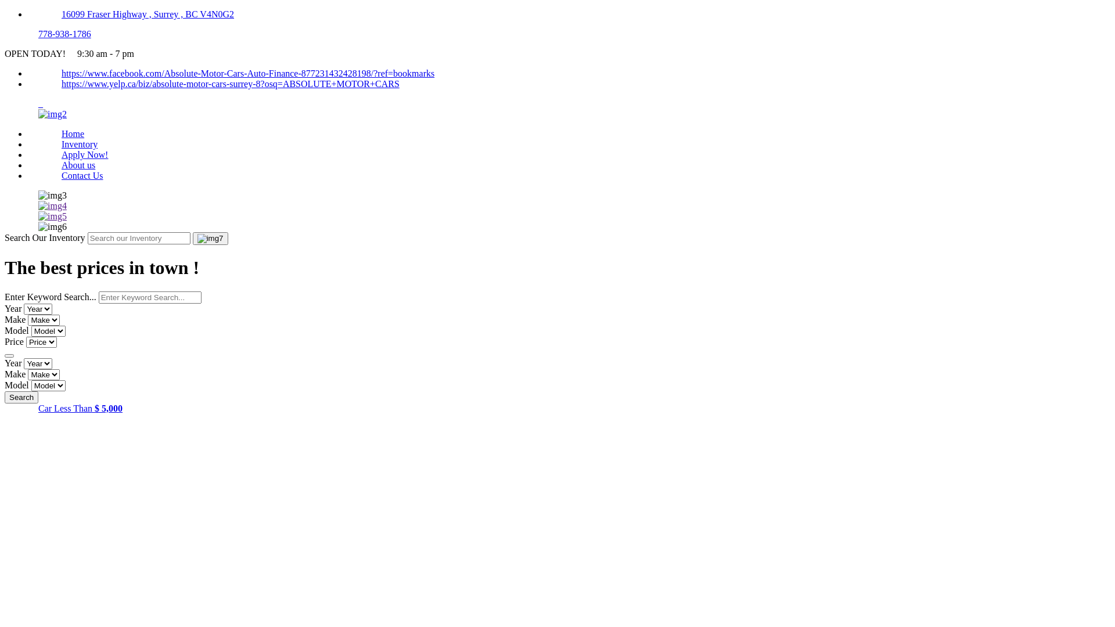 This screenshot has width=1115, height=627. What do you see at coordinates (52, 114) in the screenshot?
I see `Home` at bounding box center [52, 114].